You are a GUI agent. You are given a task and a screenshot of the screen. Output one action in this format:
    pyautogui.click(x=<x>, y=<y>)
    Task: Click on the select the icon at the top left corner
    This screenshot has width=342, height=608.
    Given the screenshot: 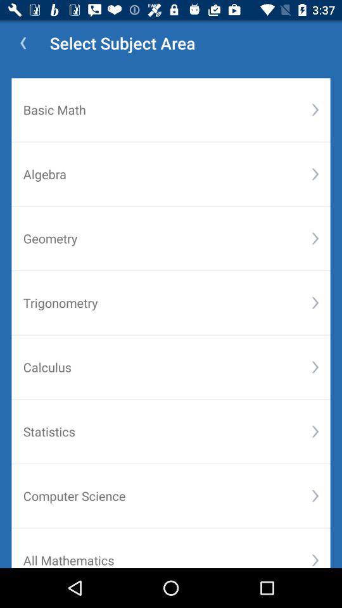 What is the action you would take?
    pyautogui.click(x=23, y=43)
    